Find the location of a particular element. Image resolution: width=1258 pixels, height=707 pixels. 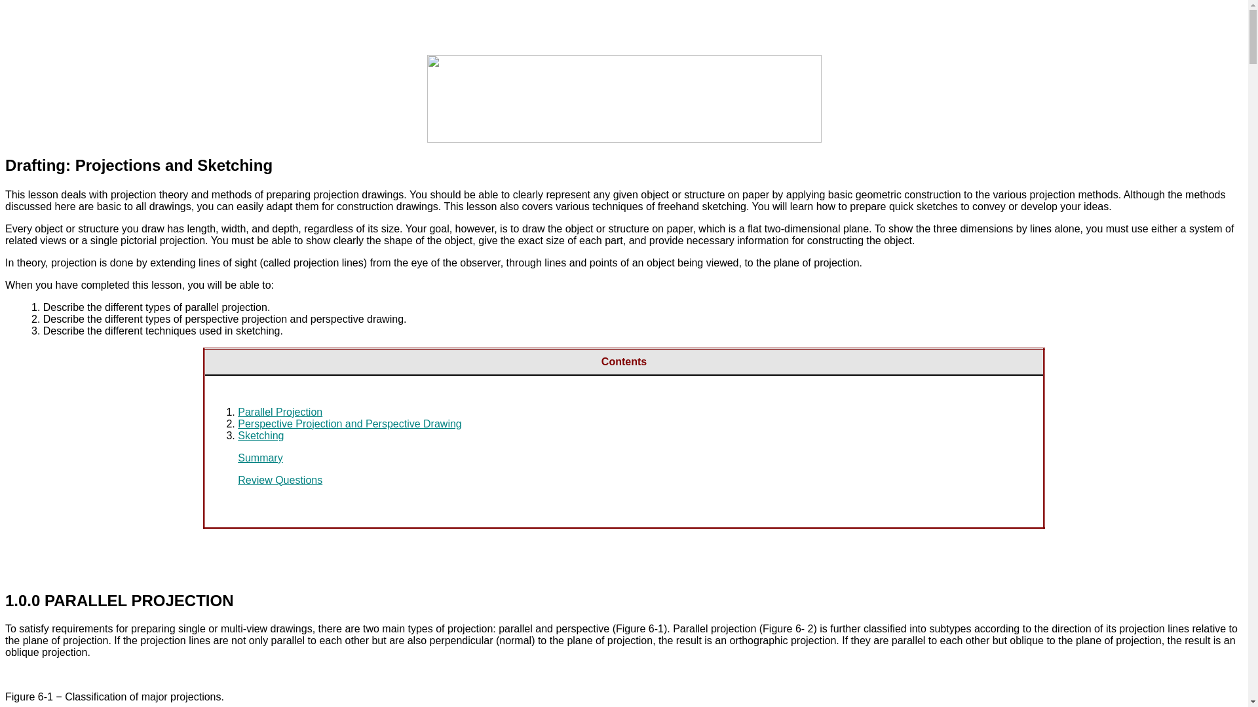

Summary is located at coordinates (259, 458).